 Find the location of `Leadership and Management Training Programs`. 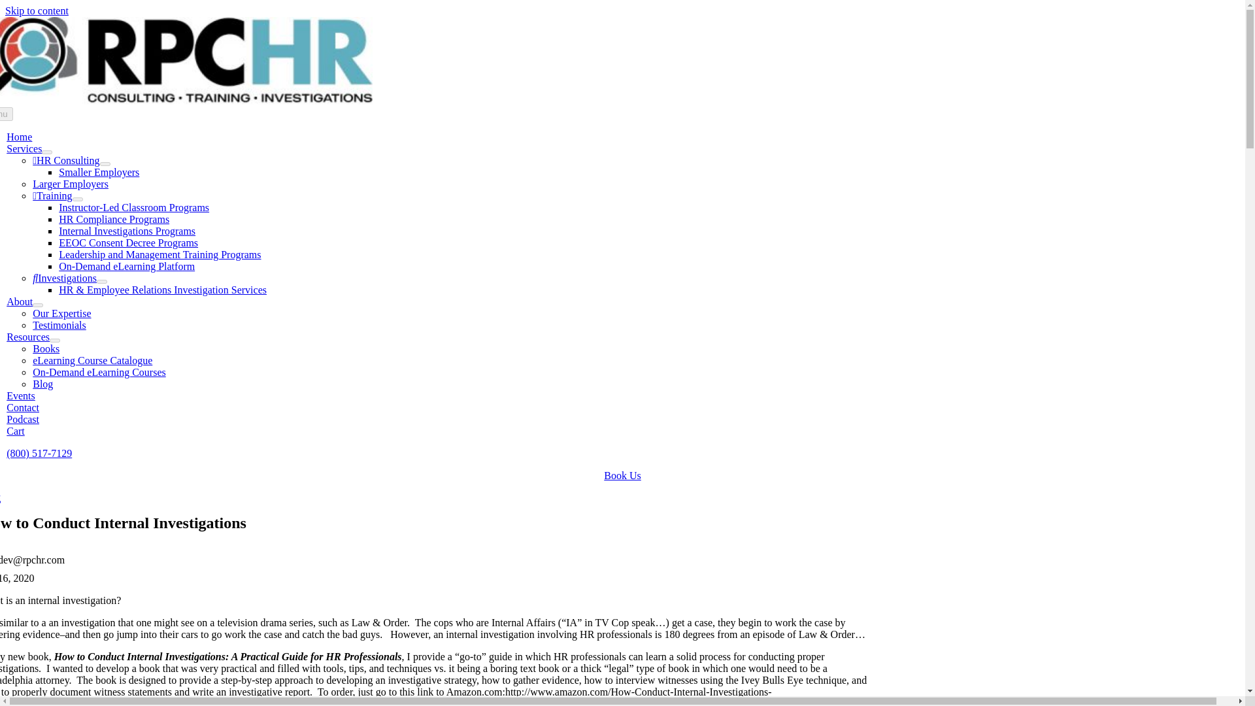

Leadership and Management Training Programs is located at coordinates (159, 255).